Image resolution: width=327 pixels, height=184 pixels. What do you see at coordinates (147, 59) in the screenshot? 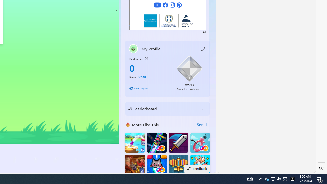
I see `Class: button` at bounding box center [147, 59].